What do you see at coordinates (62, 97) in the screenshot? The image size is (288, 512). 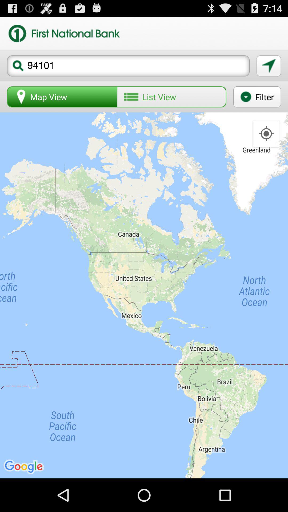 I see `open icon next to the list view` at bounding box center [62, 97].